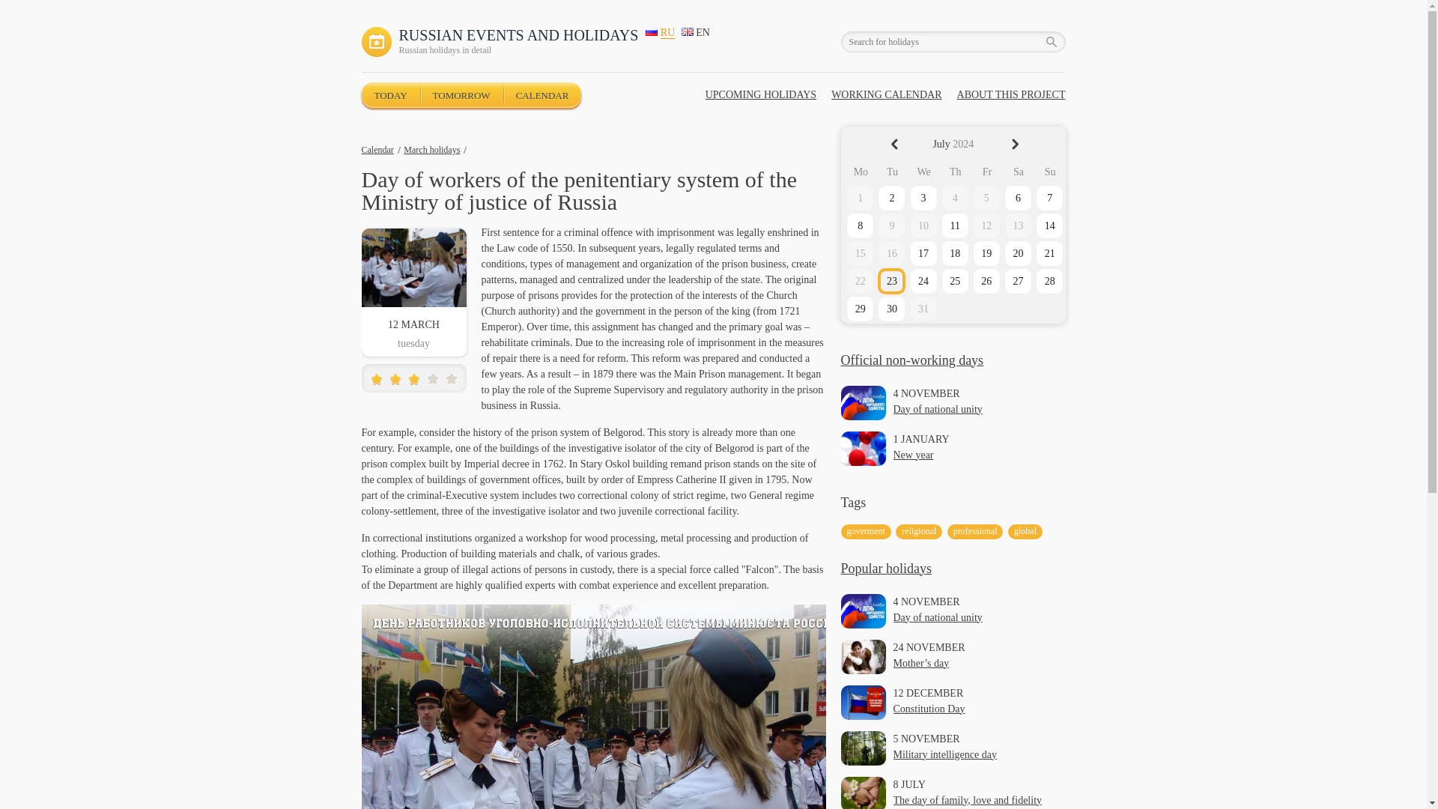  What do you see at coordinates (542, 94) in the screenshot?
I see `CALENDAR` at bounding box center [542, 94].